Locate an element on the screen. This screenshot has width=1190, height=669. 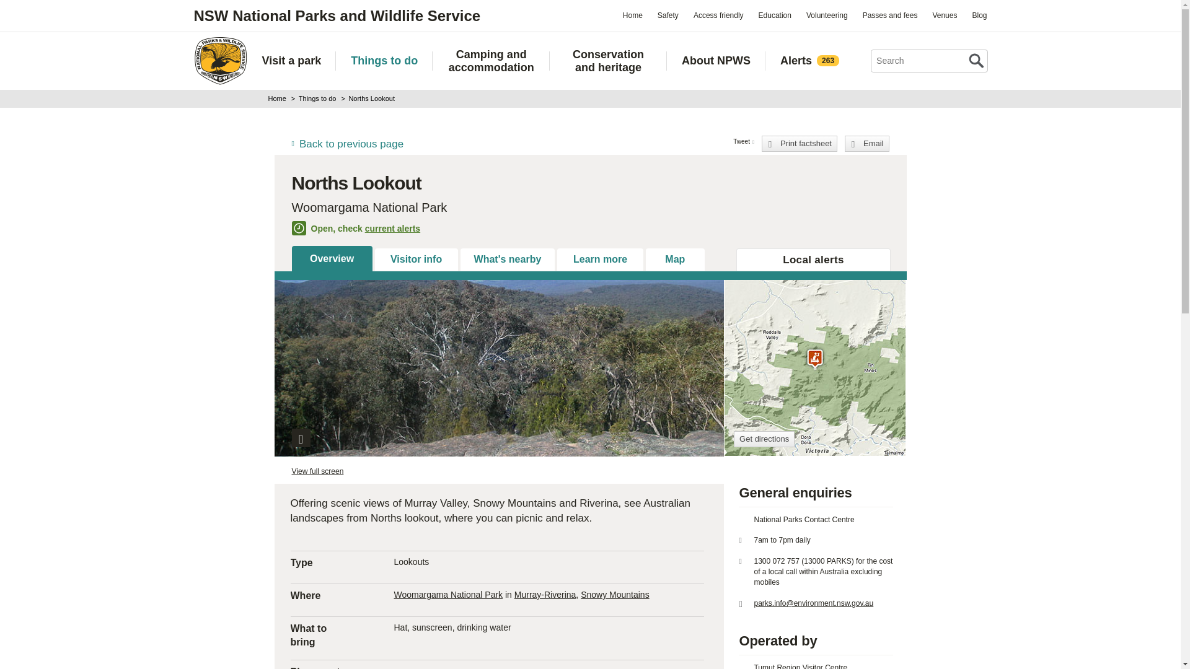
Conservation and heritage is located at coordinates (608, 61).